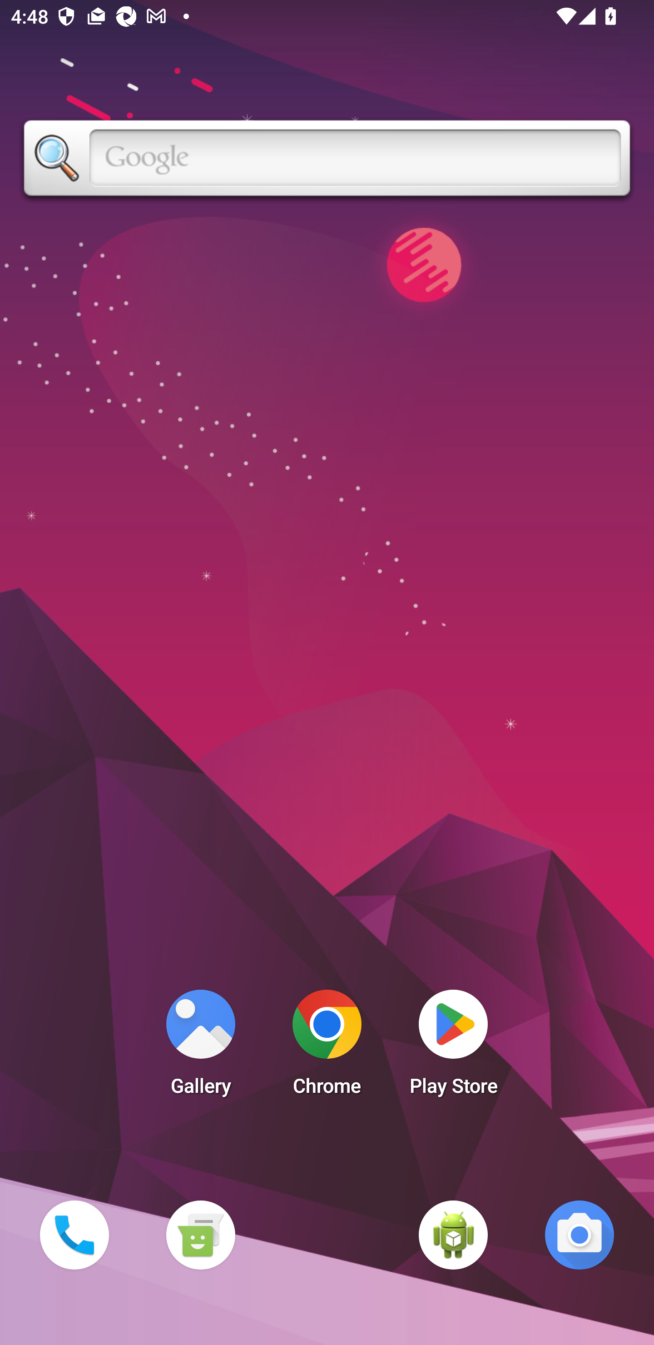  I want to click on Gallery, so click(200, 1047).